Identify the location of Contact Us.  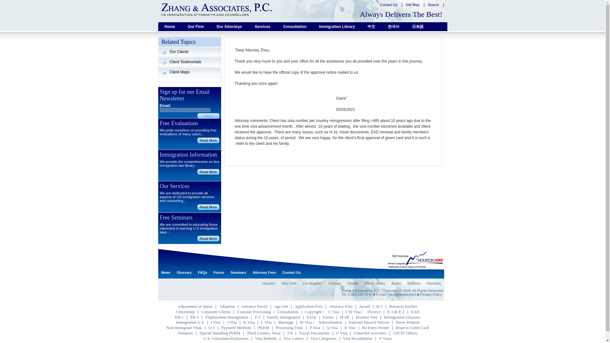
(292, 272).